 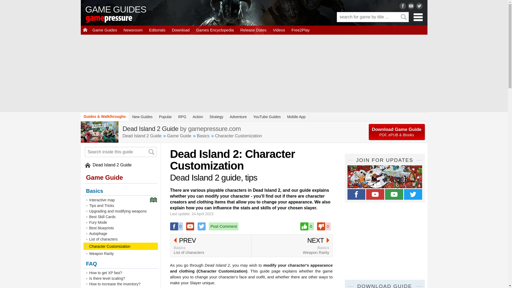 What do you see at coordinates (216, 117) in the screenshot?
I see `Twitter` at bounding box center [216, 117].